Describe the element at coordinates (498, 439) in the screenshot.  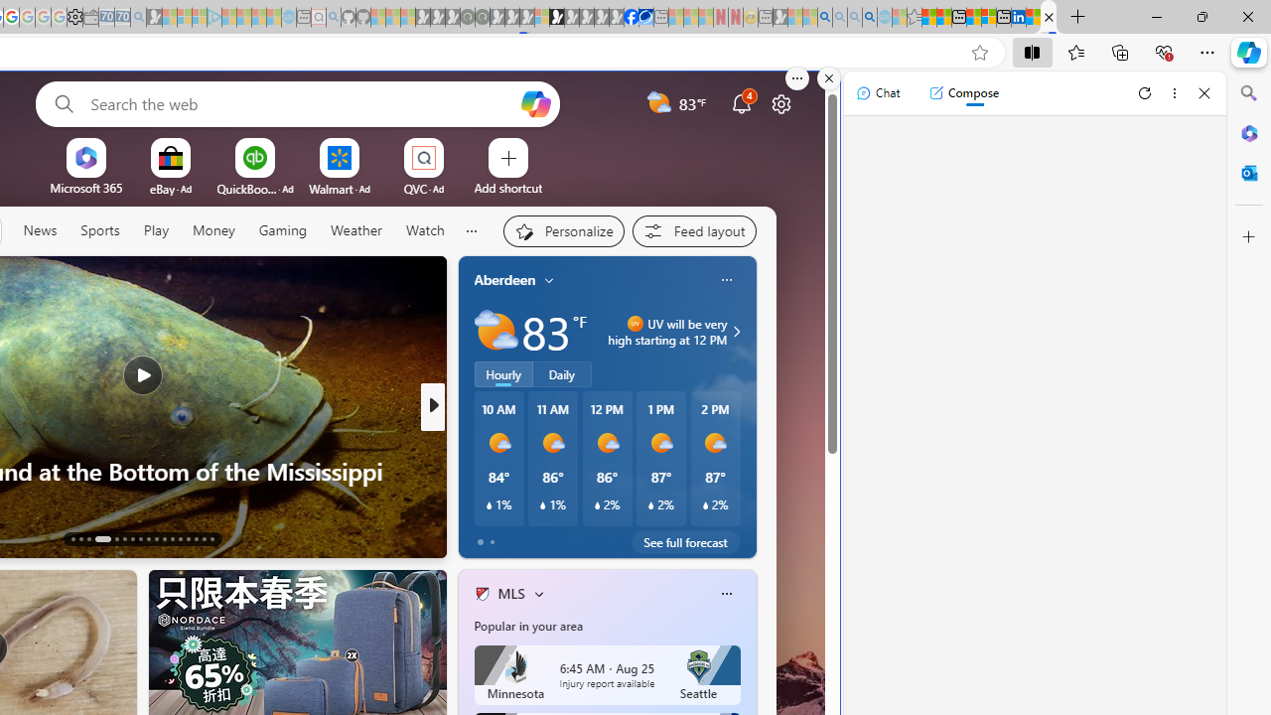
I see `LendingTree` at that location.